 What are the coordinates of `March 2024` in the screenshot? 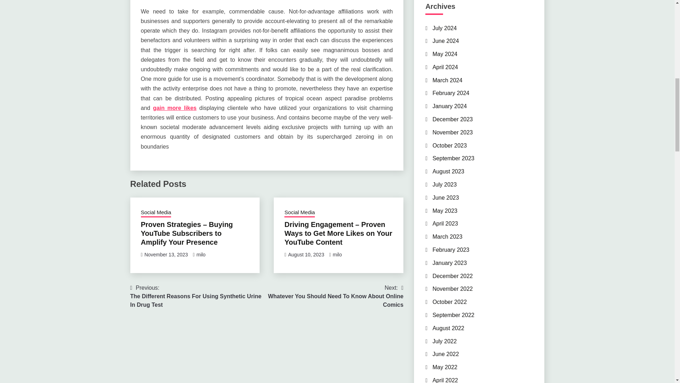 It's located at (337, 254).